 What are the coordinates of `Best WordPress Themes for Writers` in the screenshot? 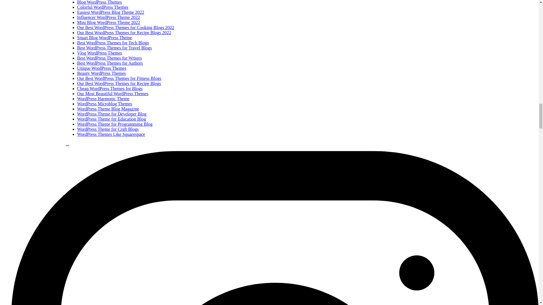 It's located at (109, 58).